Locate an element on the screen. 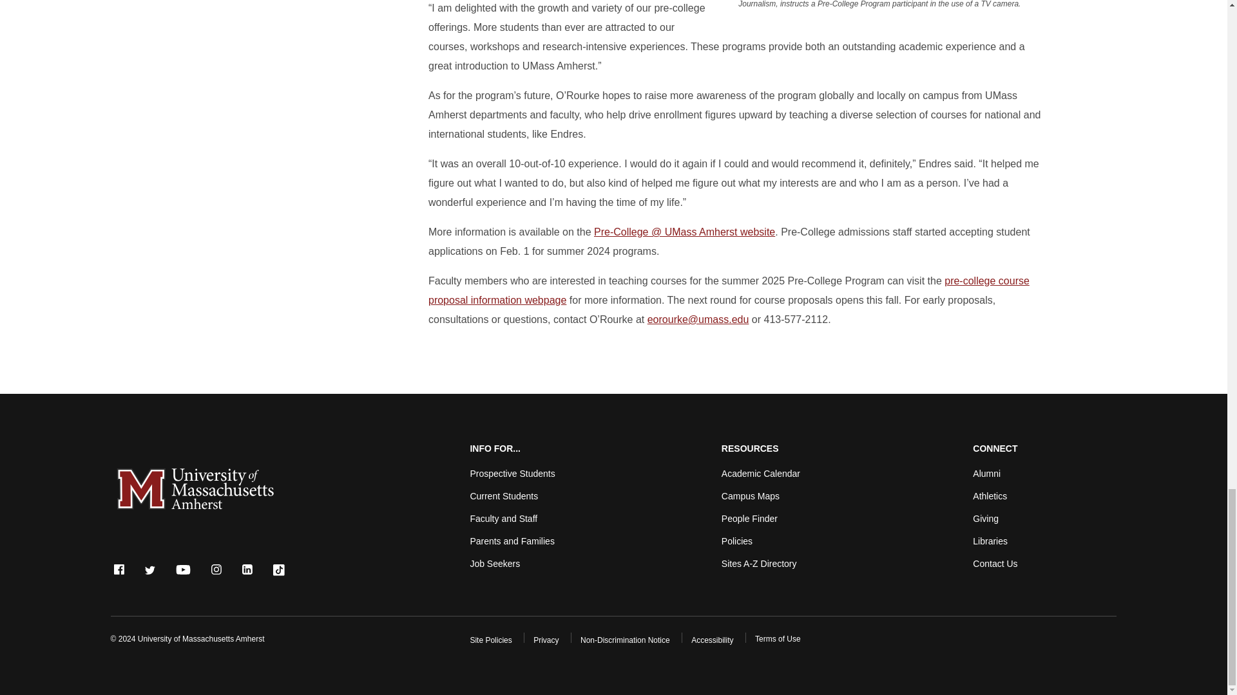 This screenshot has width=1237, height=695. Click here for info for current students is located at coordinates (504, 496).